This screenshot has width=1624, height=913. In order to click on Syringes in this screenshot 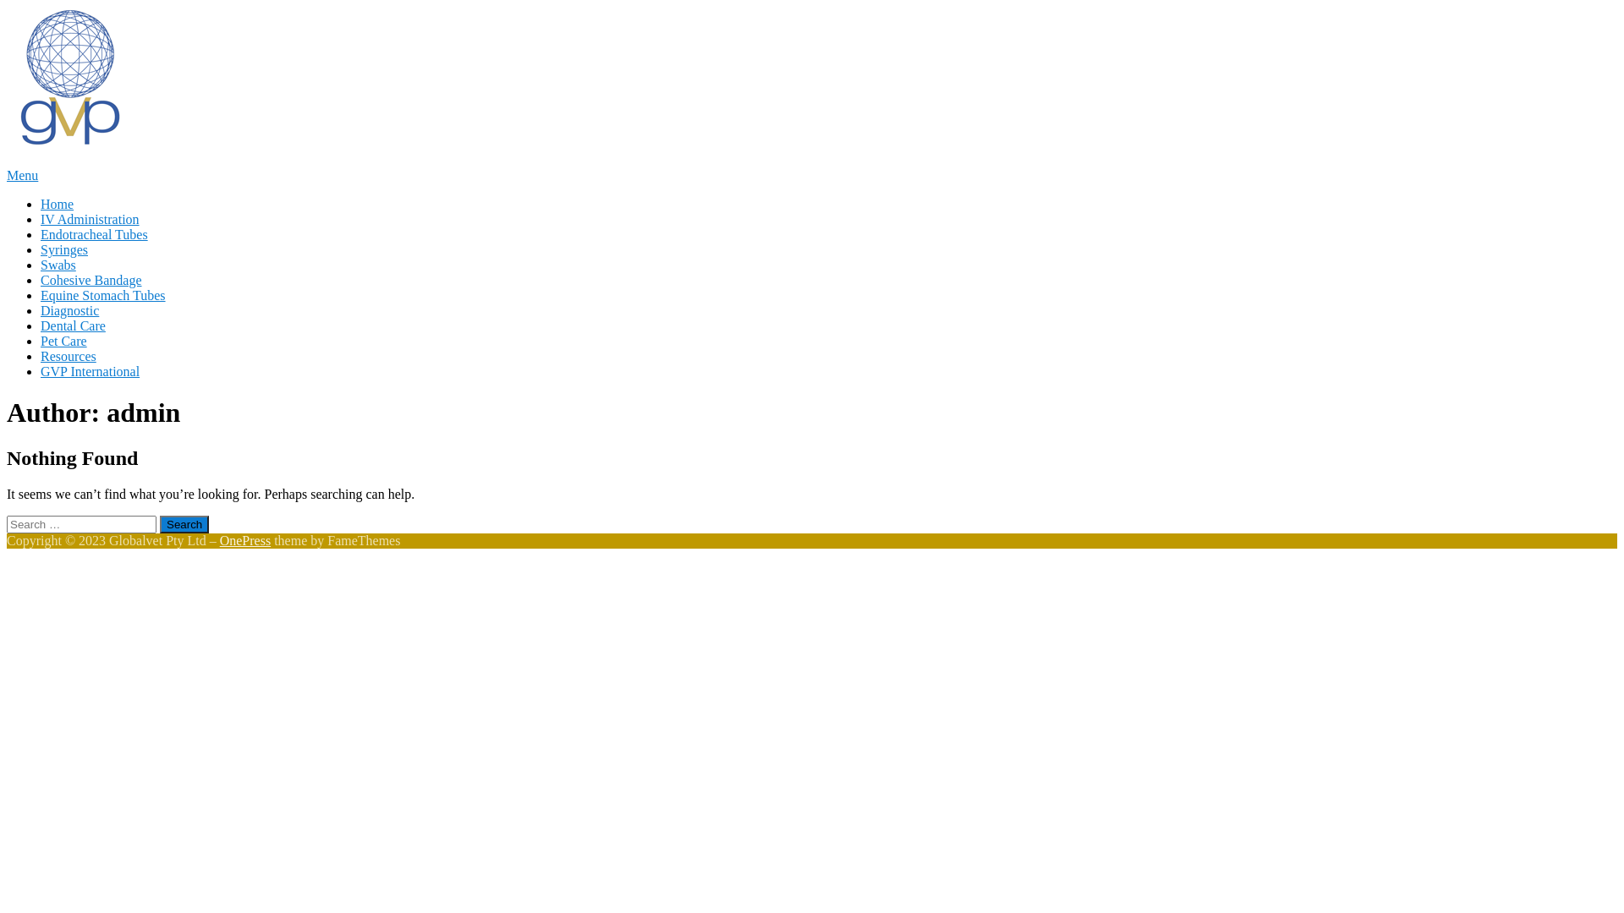, I will do `click(64, 250)`.